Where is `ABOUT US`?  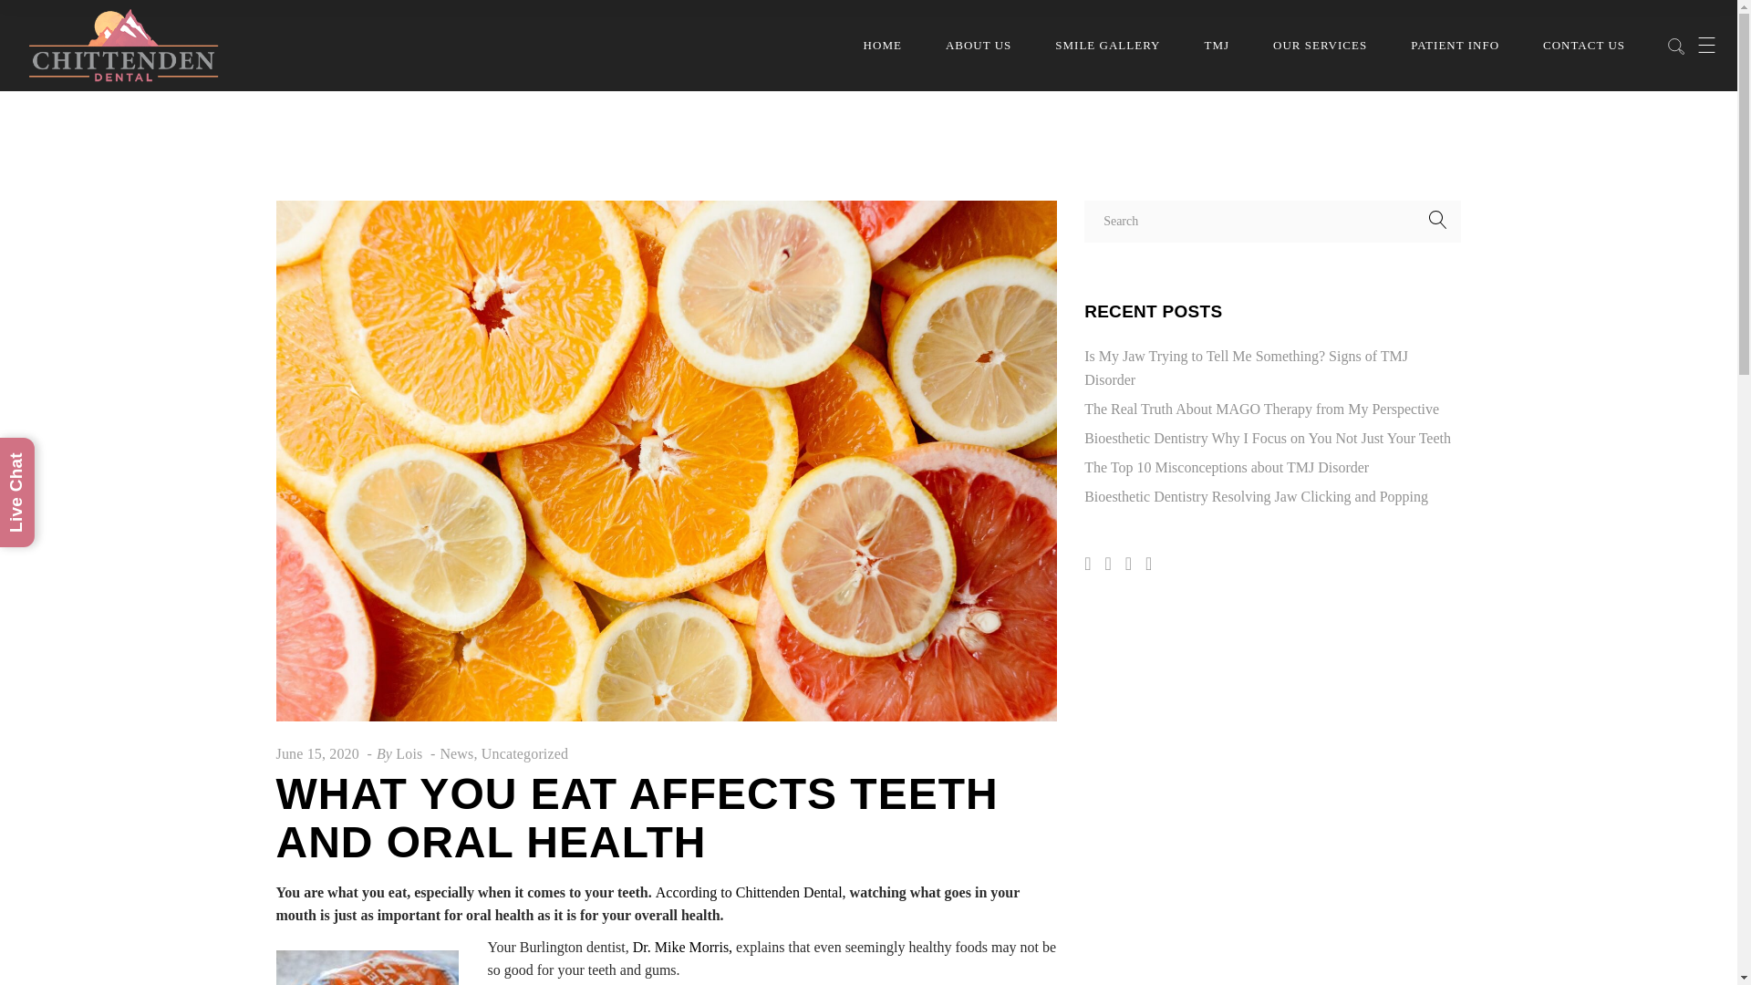
ABOUT US is located at coordinates (978, 46).